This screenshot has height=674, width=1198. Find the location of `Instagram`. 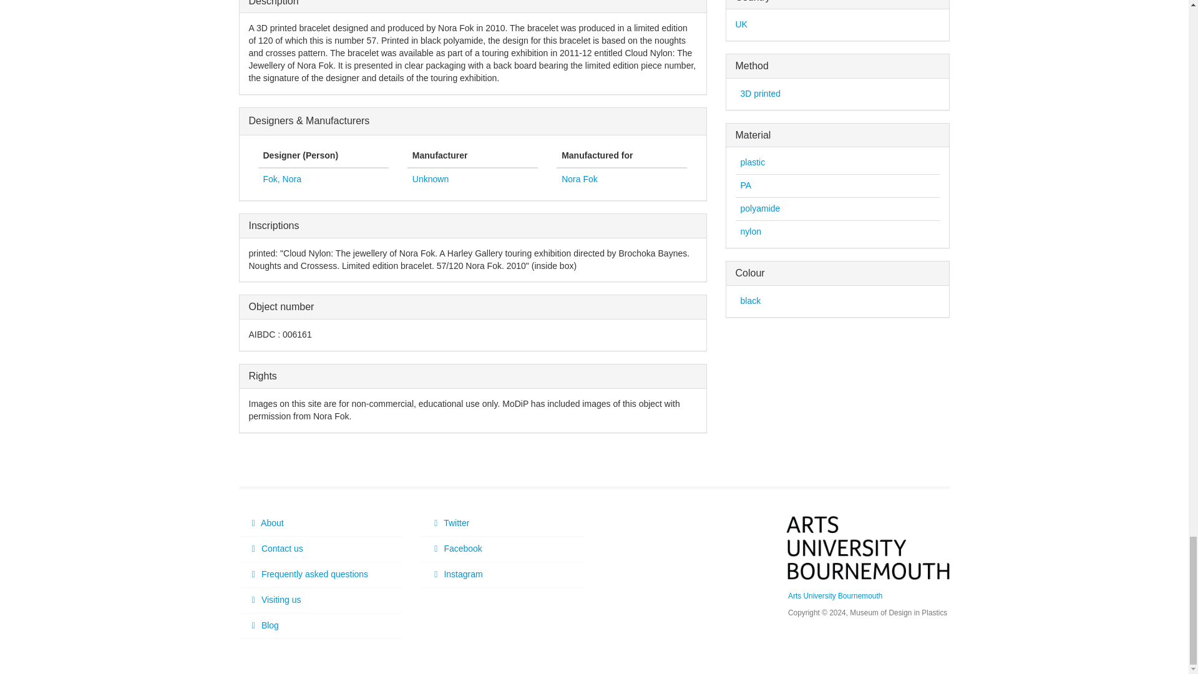

Instagram is located at coordinates (503, 574).